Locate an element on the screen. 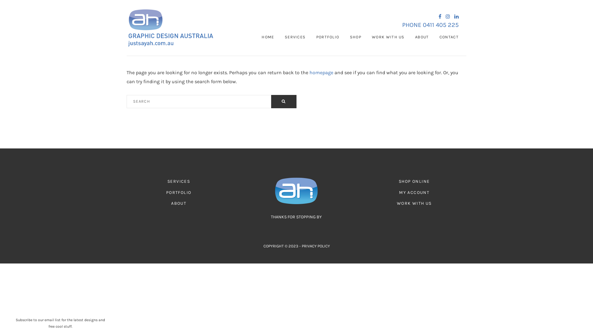 The image size is (593, 334). SHOP ONLINE is located at coordinates (414, 181).